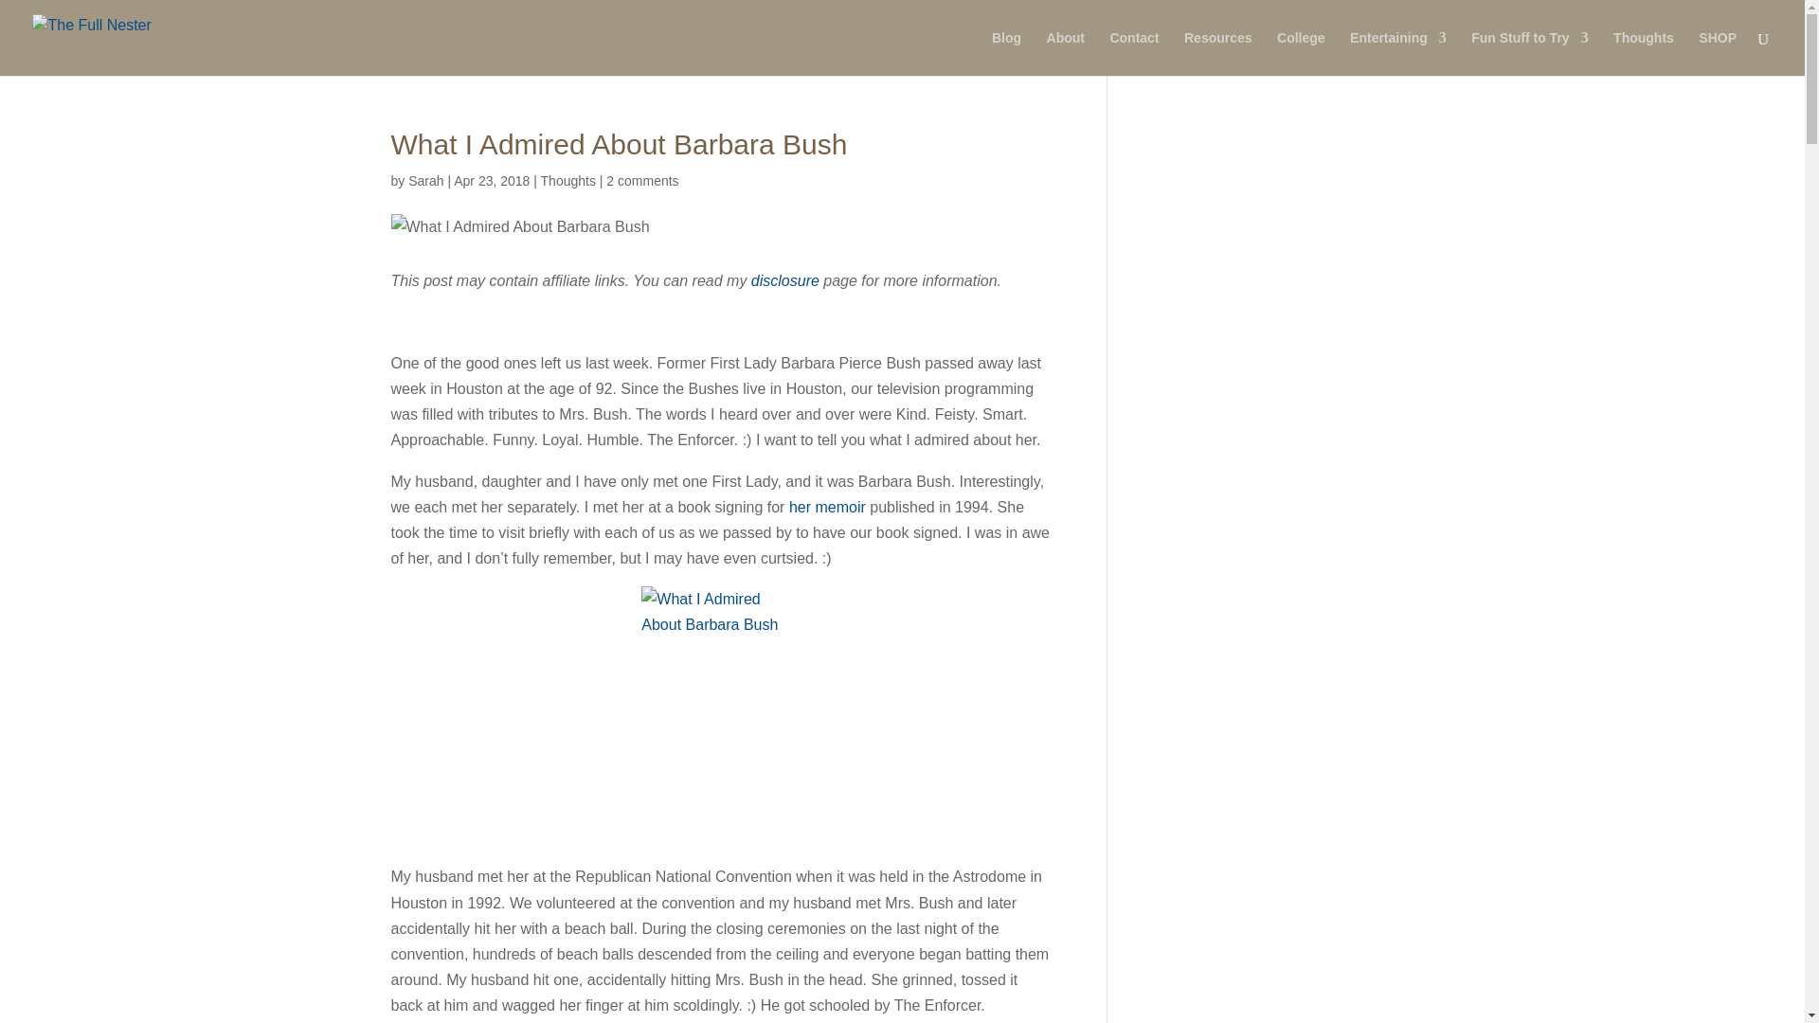 The image size is (1819, 1023). Describe the element at coordinates (1529, 53) in the screenshot. I see `Fun Stuff to Try` at that location.